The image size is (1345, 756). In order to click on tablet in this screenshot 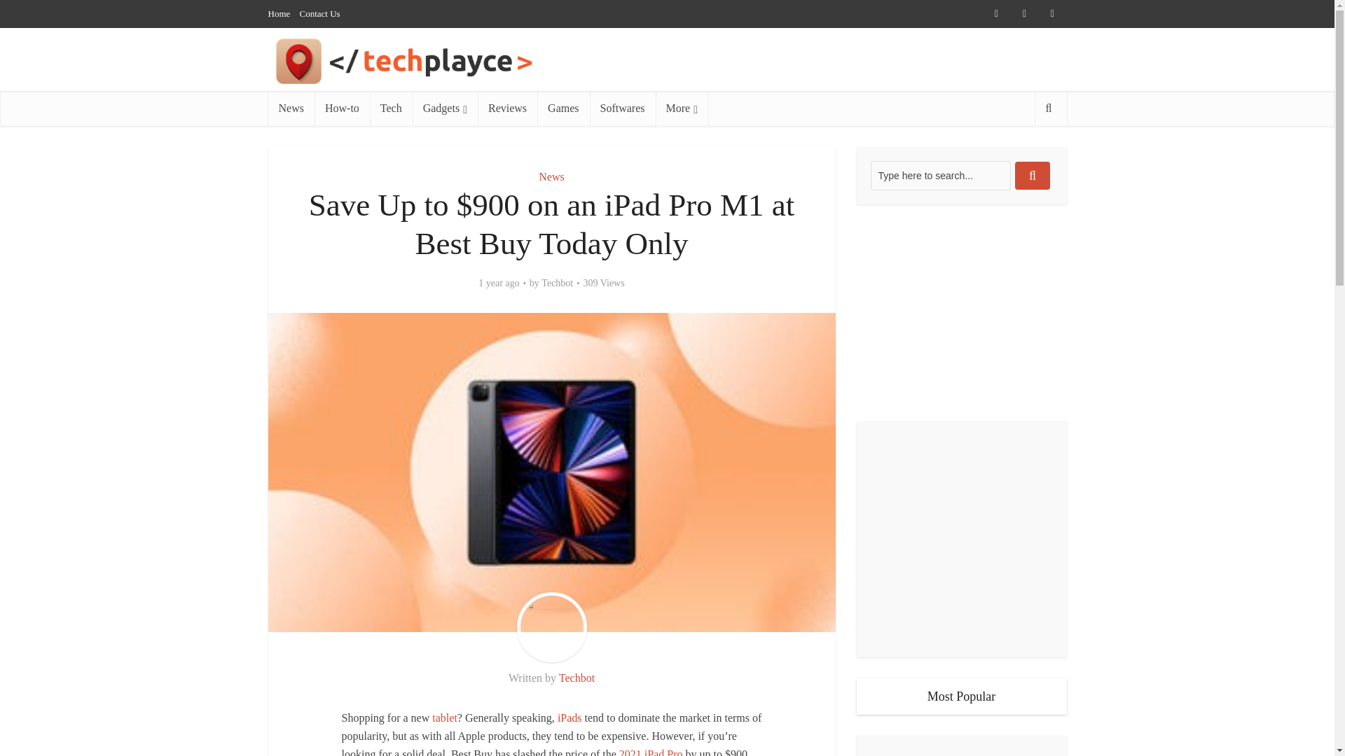, I will do `click(444, 717)`.